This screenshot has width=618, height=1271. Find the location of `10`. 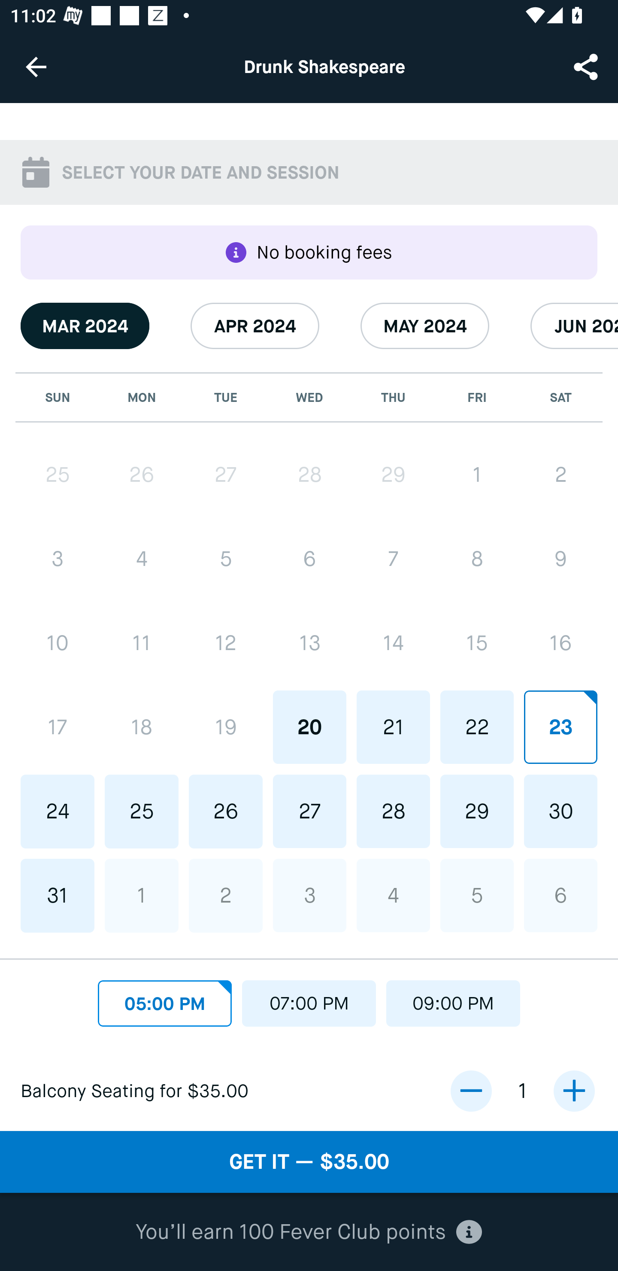

10 is located at coordinates (58, 643).